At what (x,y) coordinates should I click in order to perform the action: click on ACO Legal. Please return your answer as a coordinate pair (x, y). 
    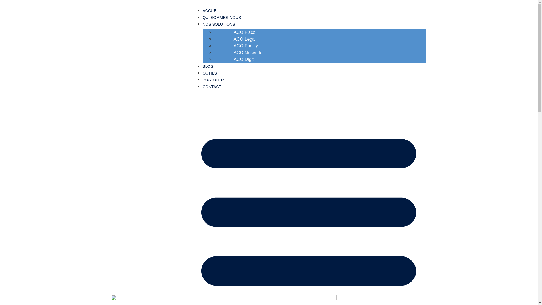
    Looking at the image, I should click on (245, 39).